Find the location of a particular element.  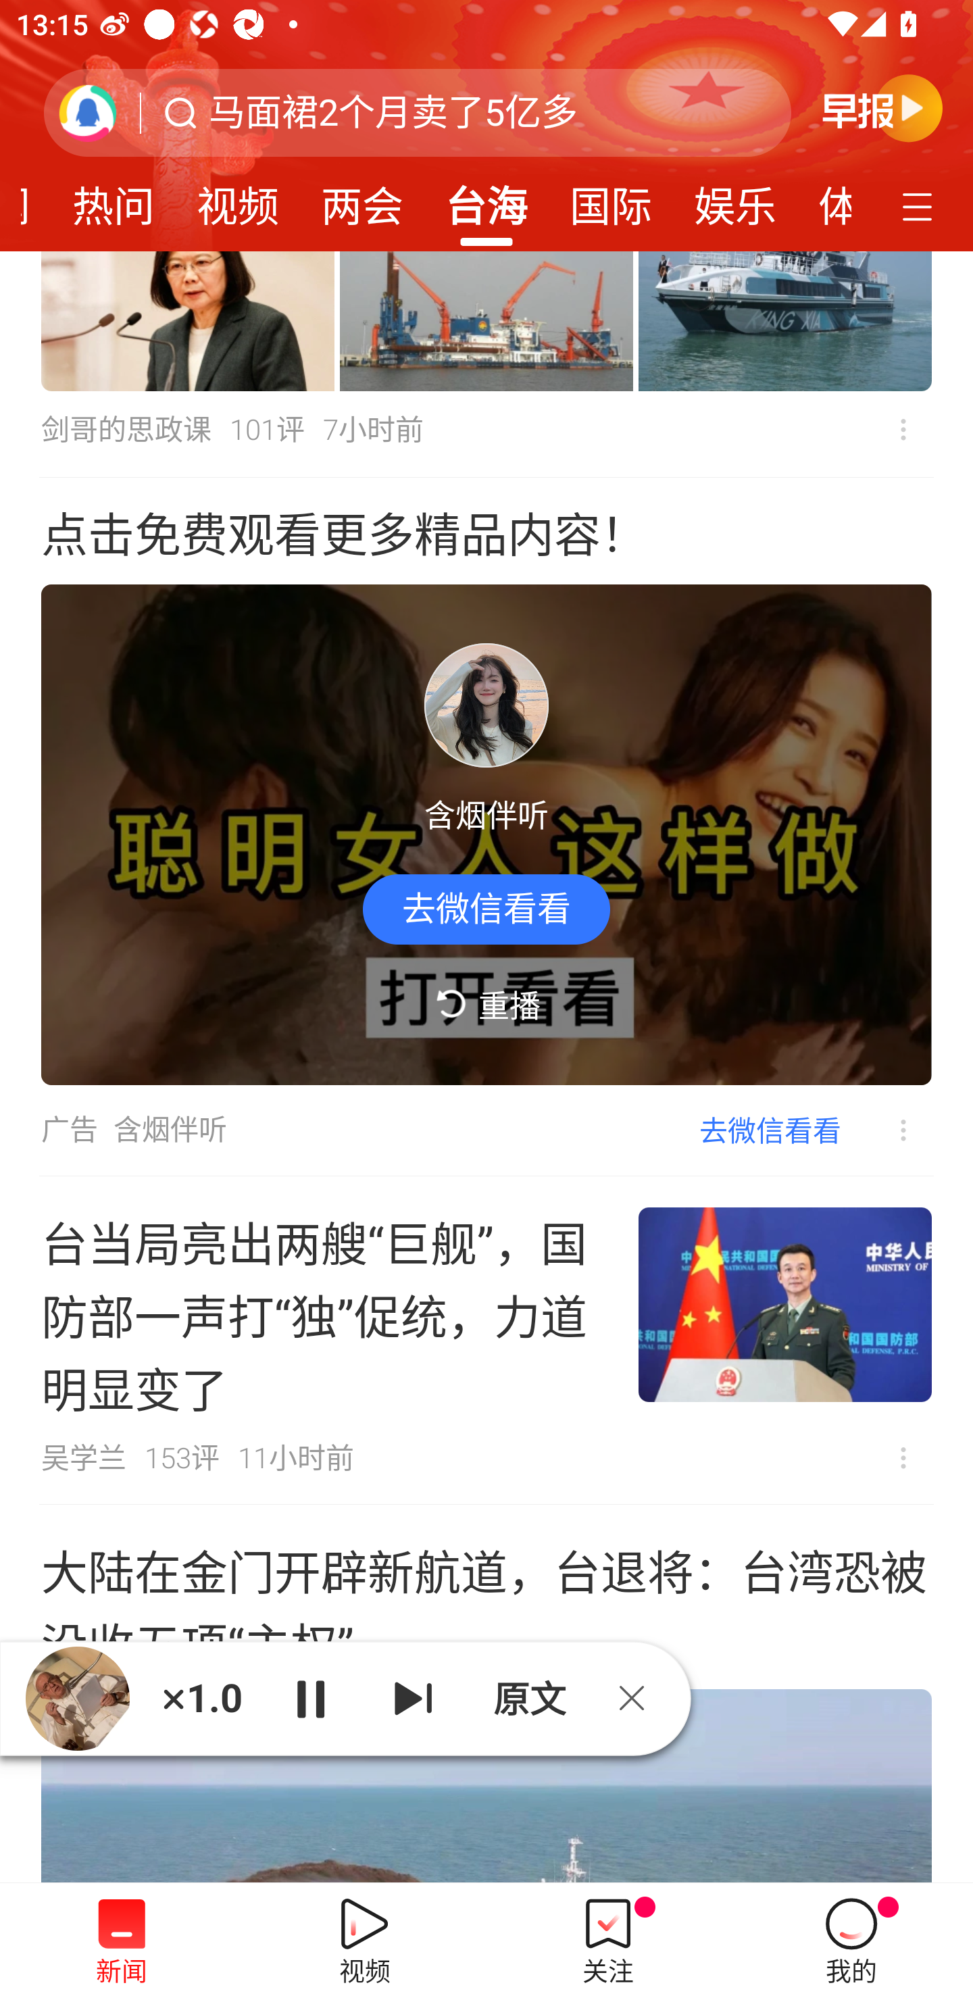

热问 is located at coordinates (114, 199).